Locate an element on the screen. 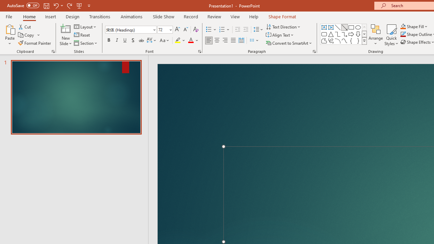  Arc is located at coordinates (338, 41).